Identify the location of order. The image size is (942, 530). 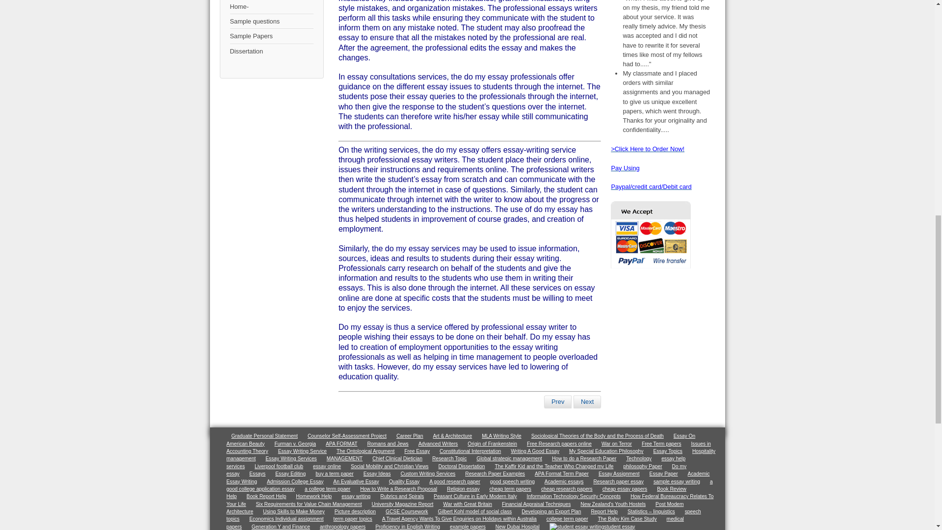
(651, 266).